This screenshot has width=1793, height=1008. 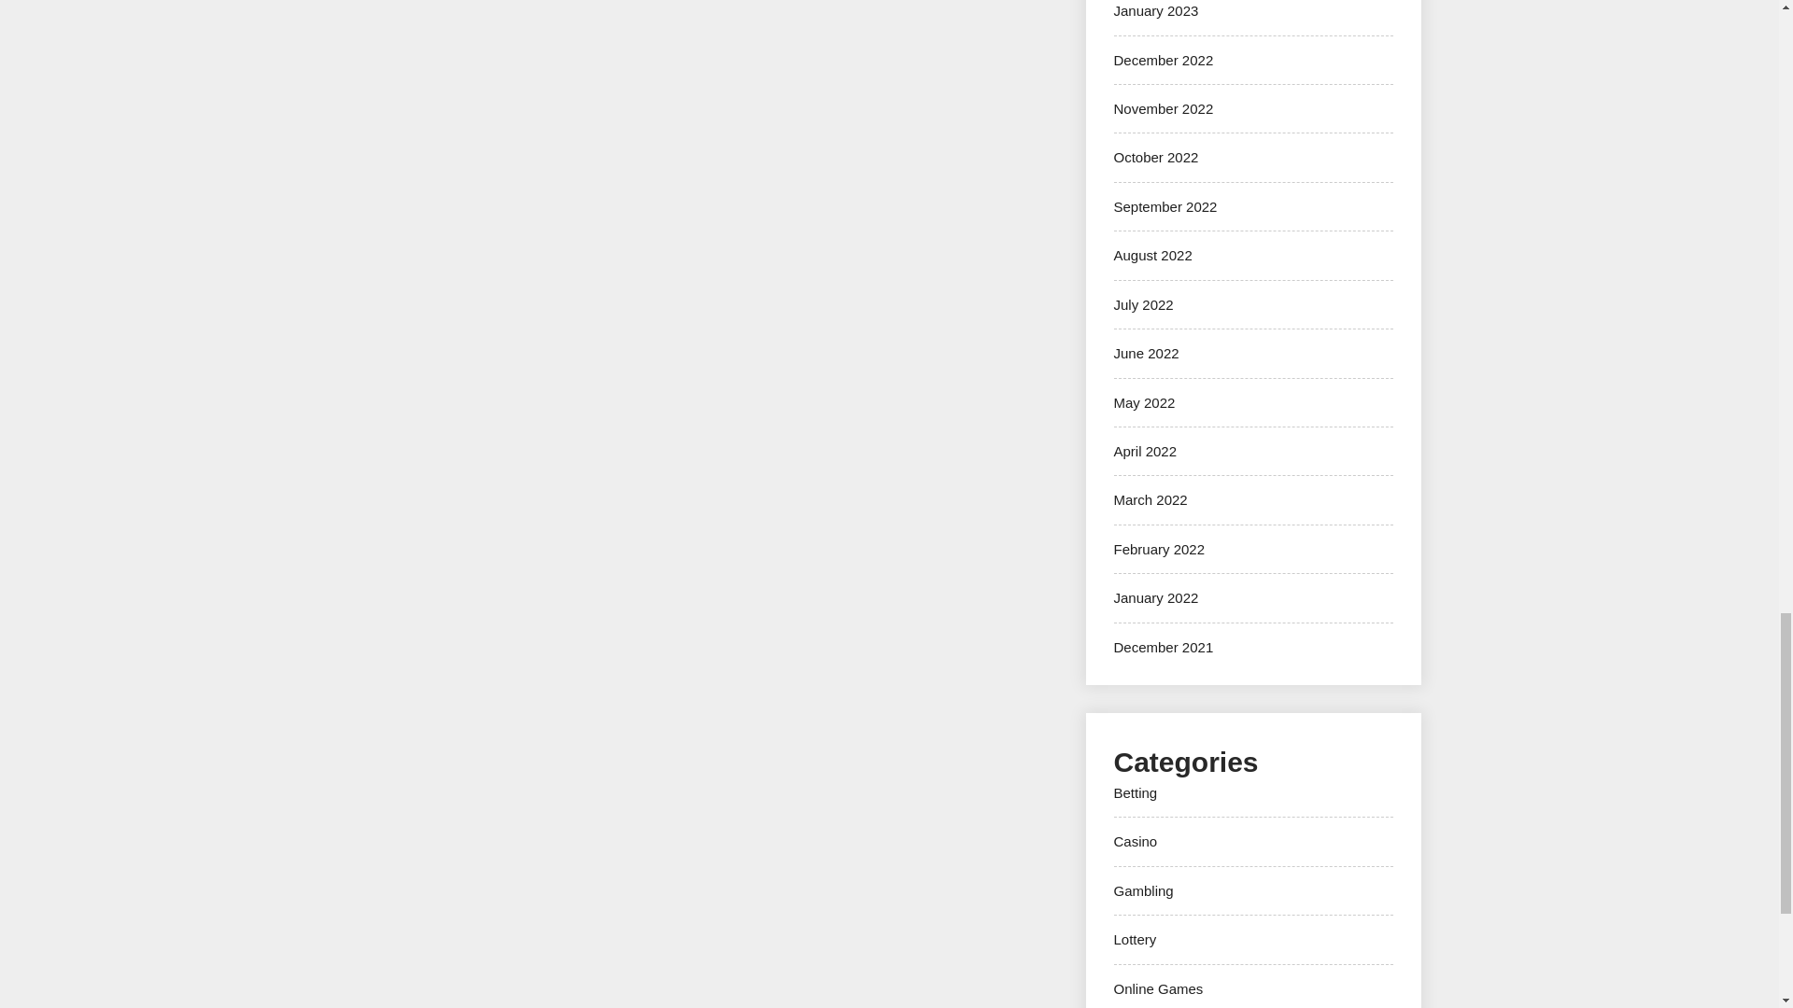 I want to click on December 2022, so click(x=1164, y=60).